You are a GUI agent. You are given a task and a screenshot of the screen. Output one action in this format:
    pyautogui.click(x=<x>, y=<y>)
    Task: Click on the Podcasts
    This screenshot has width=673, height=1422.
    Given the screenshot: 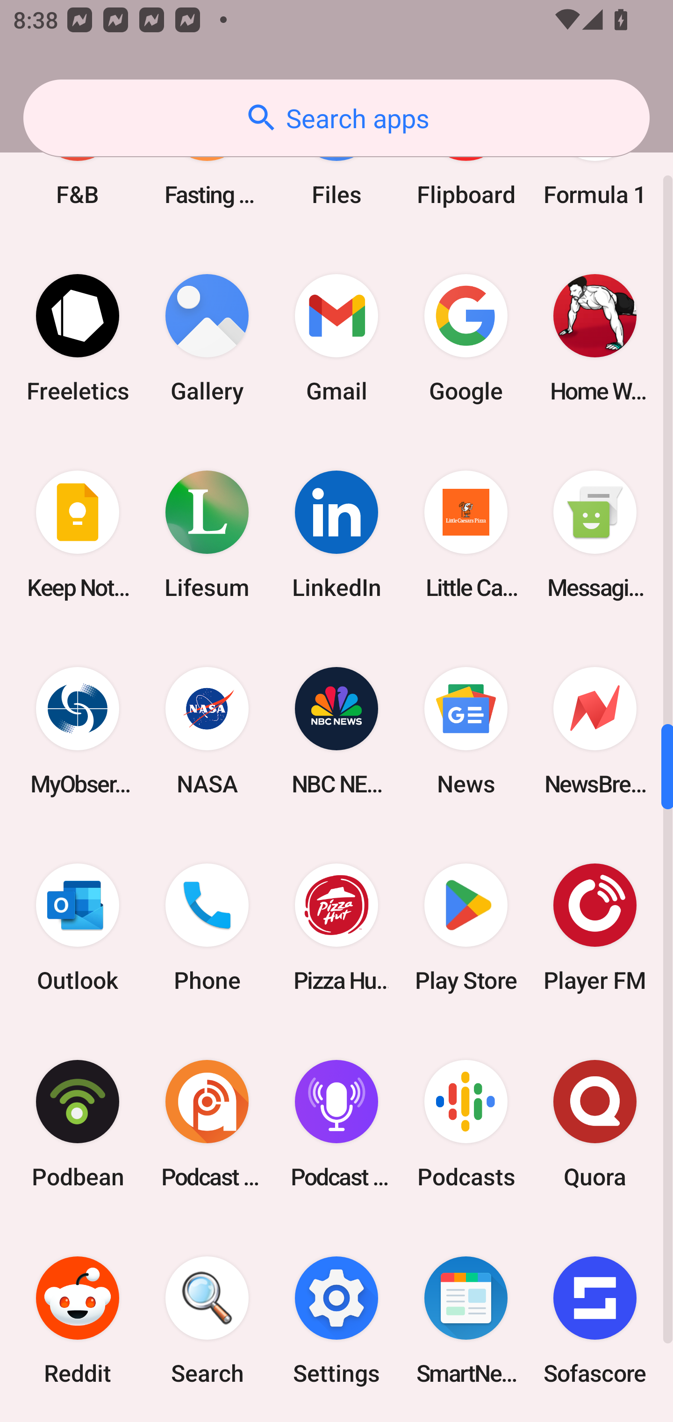 What is the action you would take?
    pyautogui.click(x=465, y=1124)
    